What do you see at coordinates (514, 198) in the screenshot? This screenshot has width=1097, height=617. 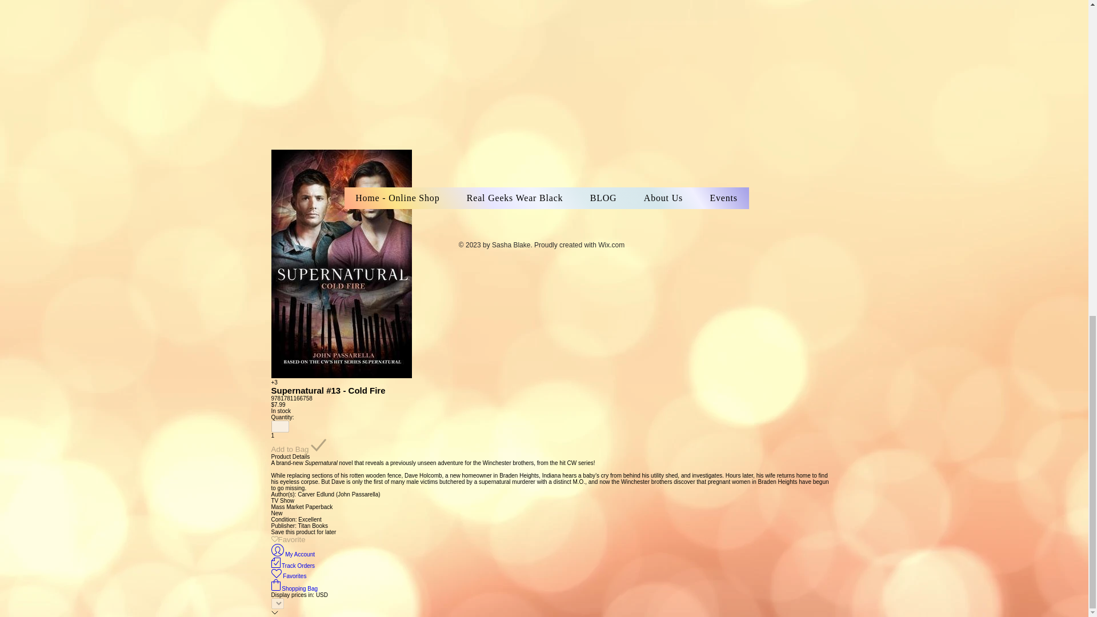 I see `Real Geeks Wear Black` at bounding box center [514, 198].